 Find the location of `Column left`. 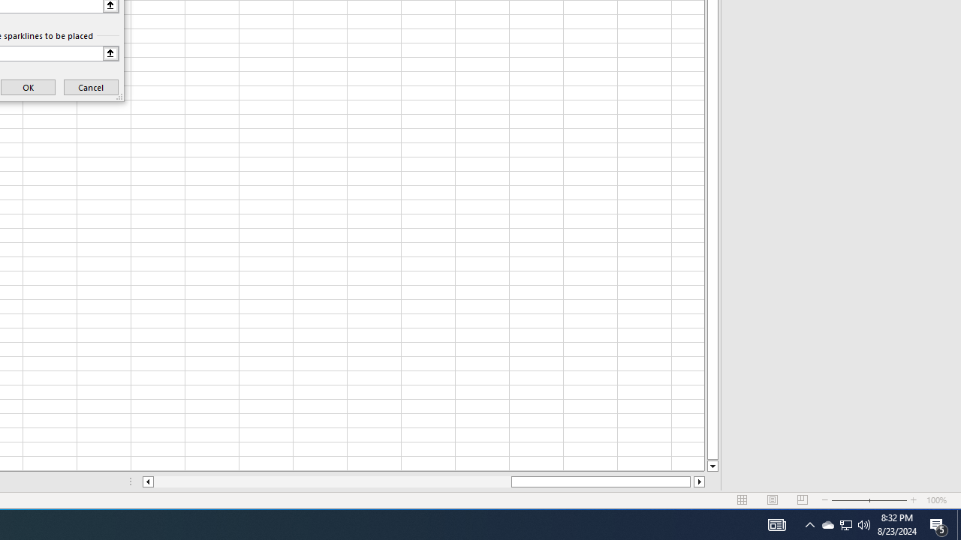

Column left is located at coordinates (147, 481).